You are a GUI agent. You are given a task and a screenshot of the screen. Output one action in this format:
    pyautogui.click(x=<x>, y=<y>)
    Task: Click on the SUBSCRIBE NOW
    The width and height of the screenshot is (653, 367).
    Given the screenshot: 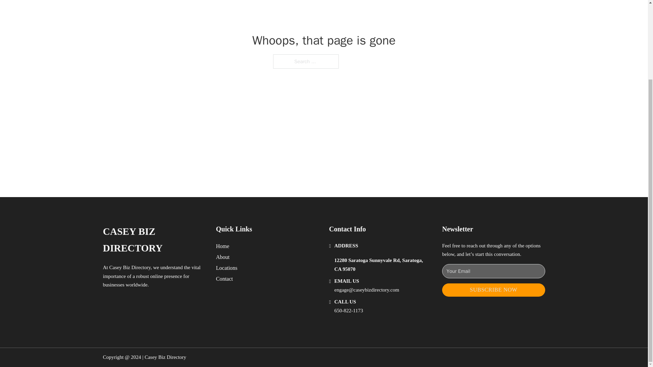 What is the action you would take?
    pyautogui.click(x=493, y=290)
    